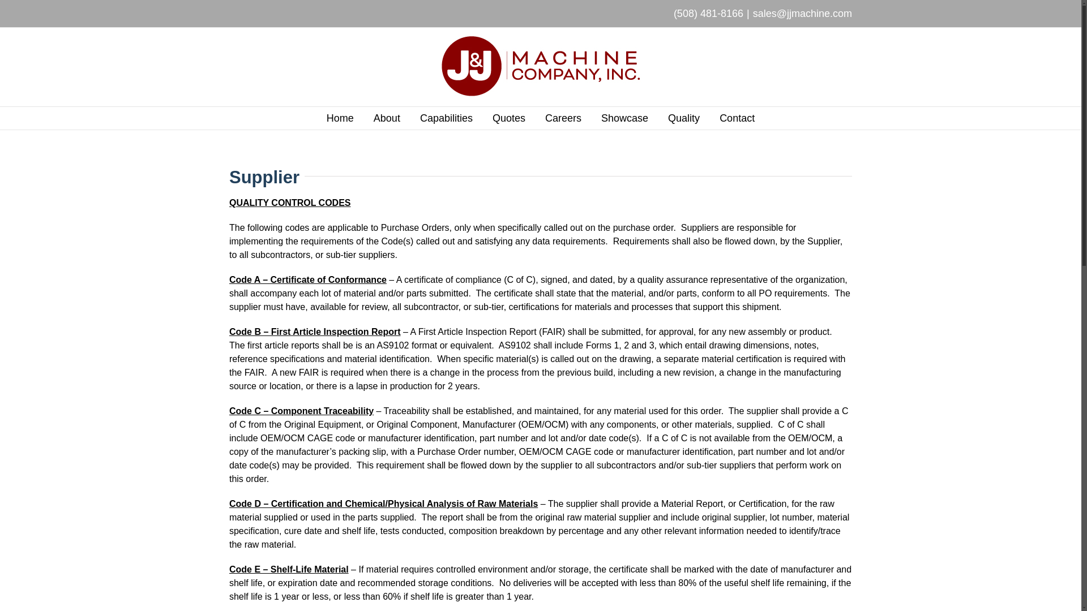 This screenshot has height=611, width=1087. I want to click on Quality, so click(684, 118).